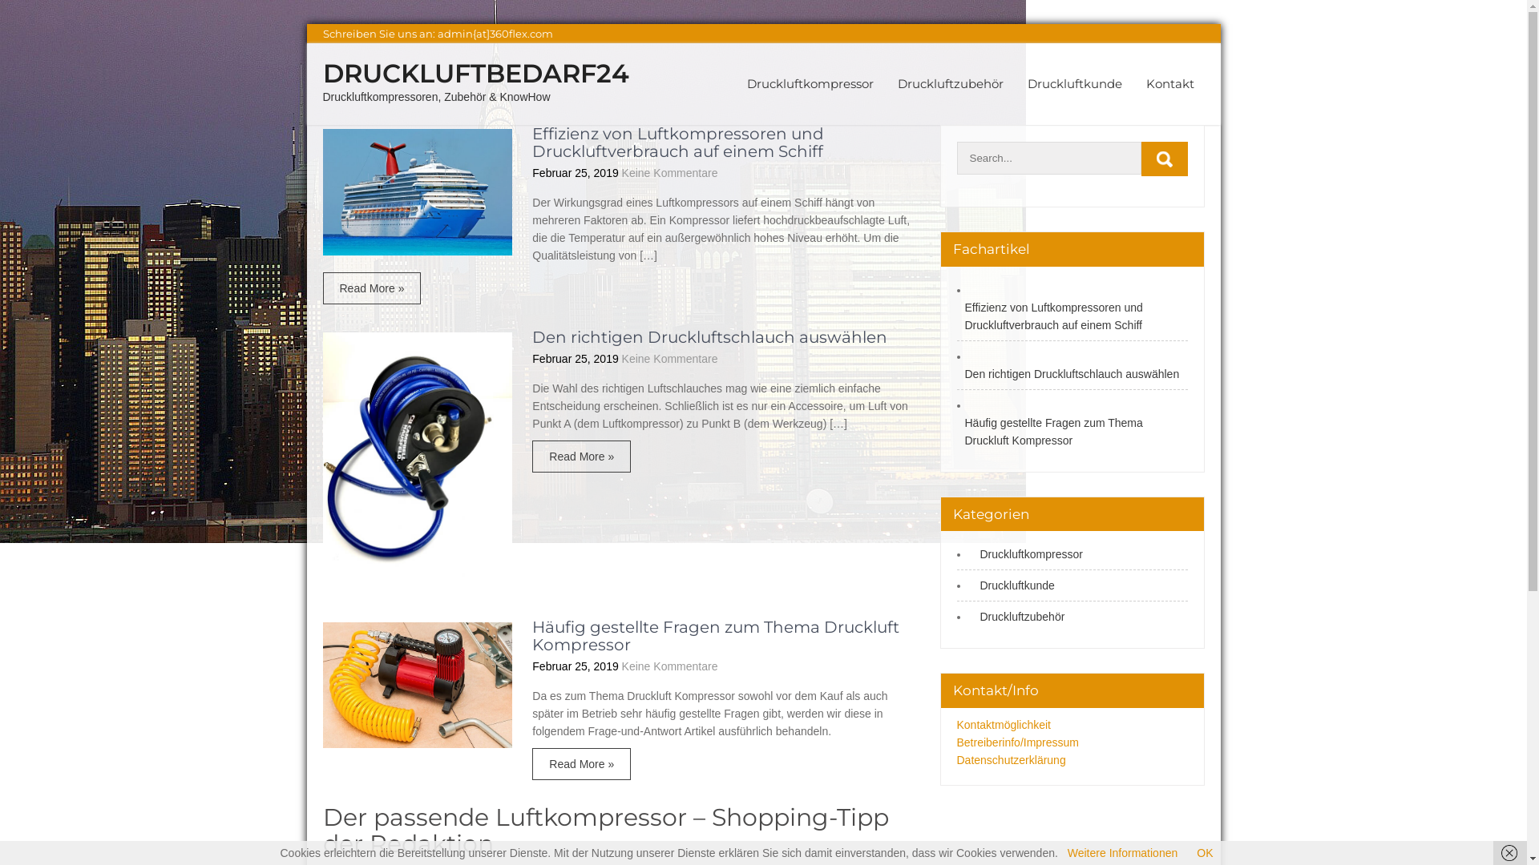 This screenshot has width=1539, height=865. I want to click on Betreiberinfo/Impressum, so click(1018, 742).